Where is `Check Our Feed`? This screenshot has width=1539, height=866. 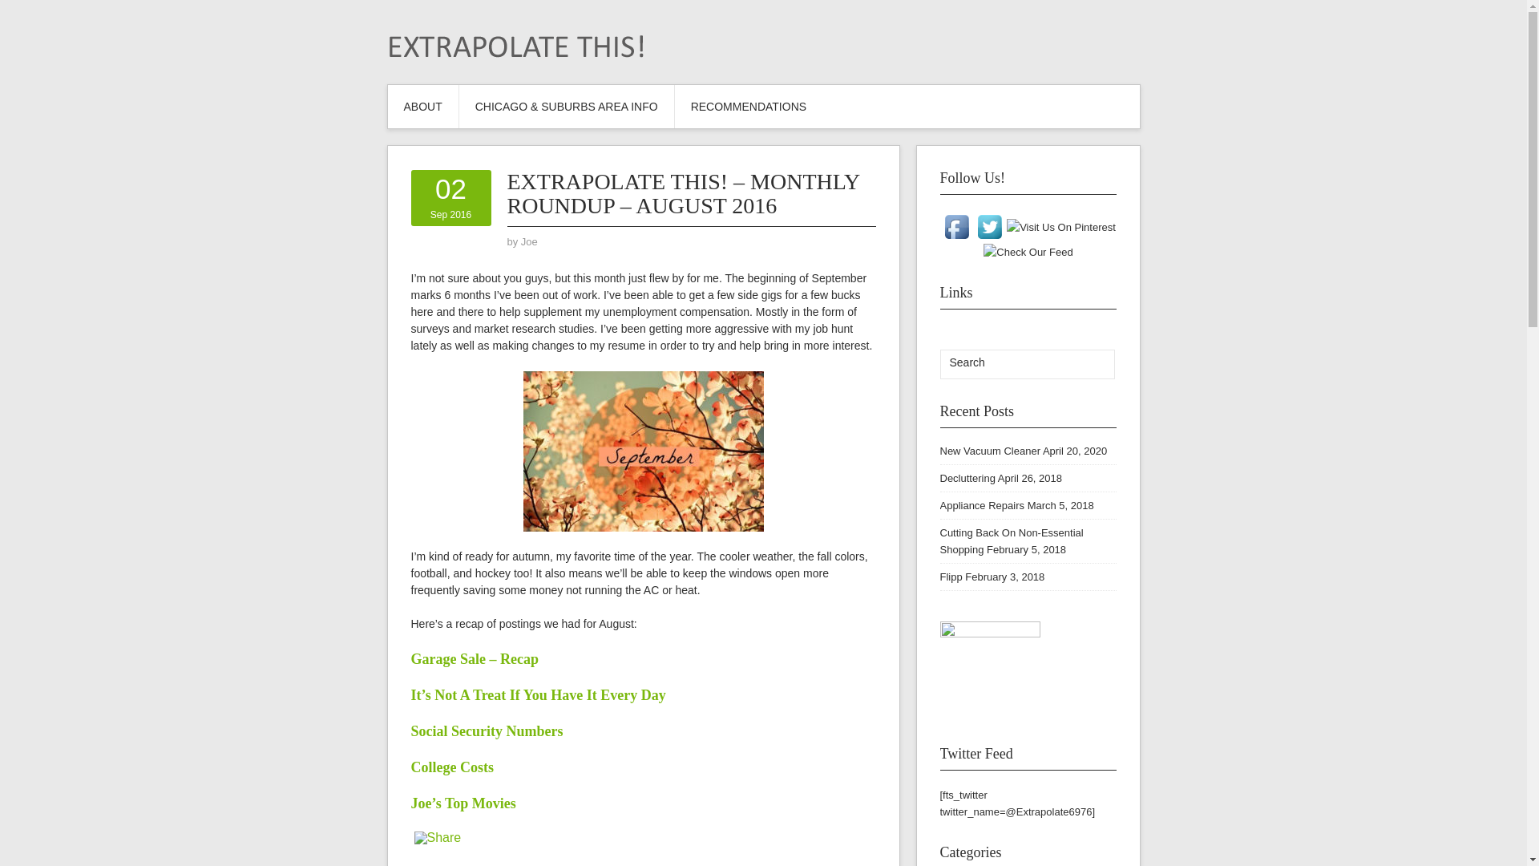 Check Our Feed is located at coordinates (951, 576).